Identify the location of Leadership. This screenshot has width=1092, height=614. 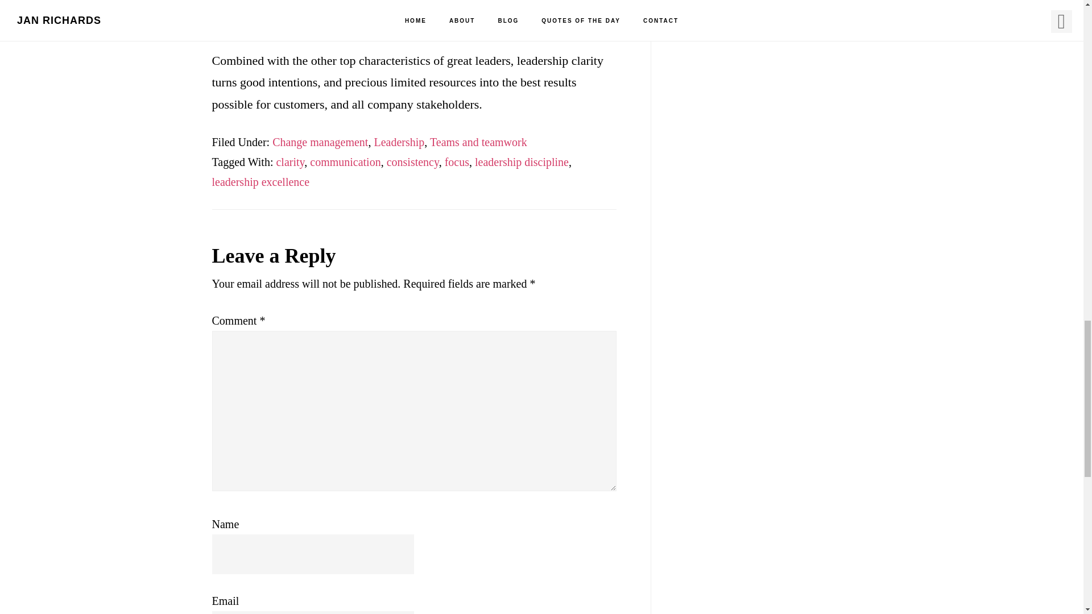
(399, 142).